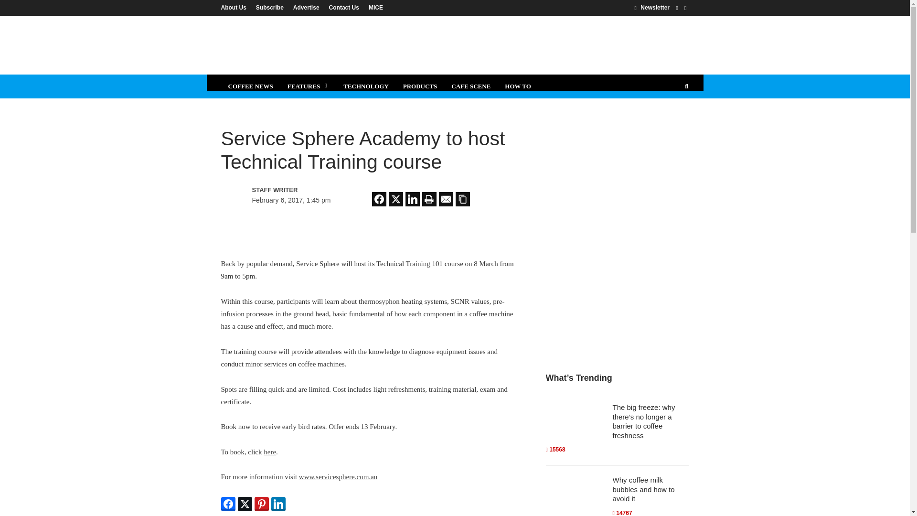 The image size is (917, 516). What do you see at coordinates (293, 190) in the screenshot?
I see `STAFF WRITER` at bounding box center [293, 190].